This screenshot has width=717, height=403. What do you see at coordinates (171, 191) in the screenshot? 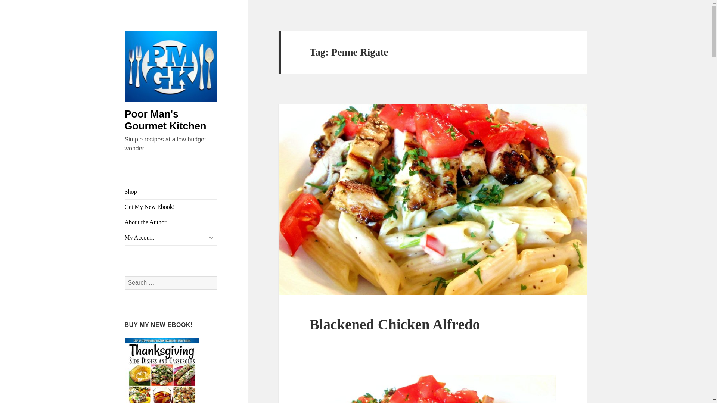
I see `Shop` at bounding box center [171, 191].